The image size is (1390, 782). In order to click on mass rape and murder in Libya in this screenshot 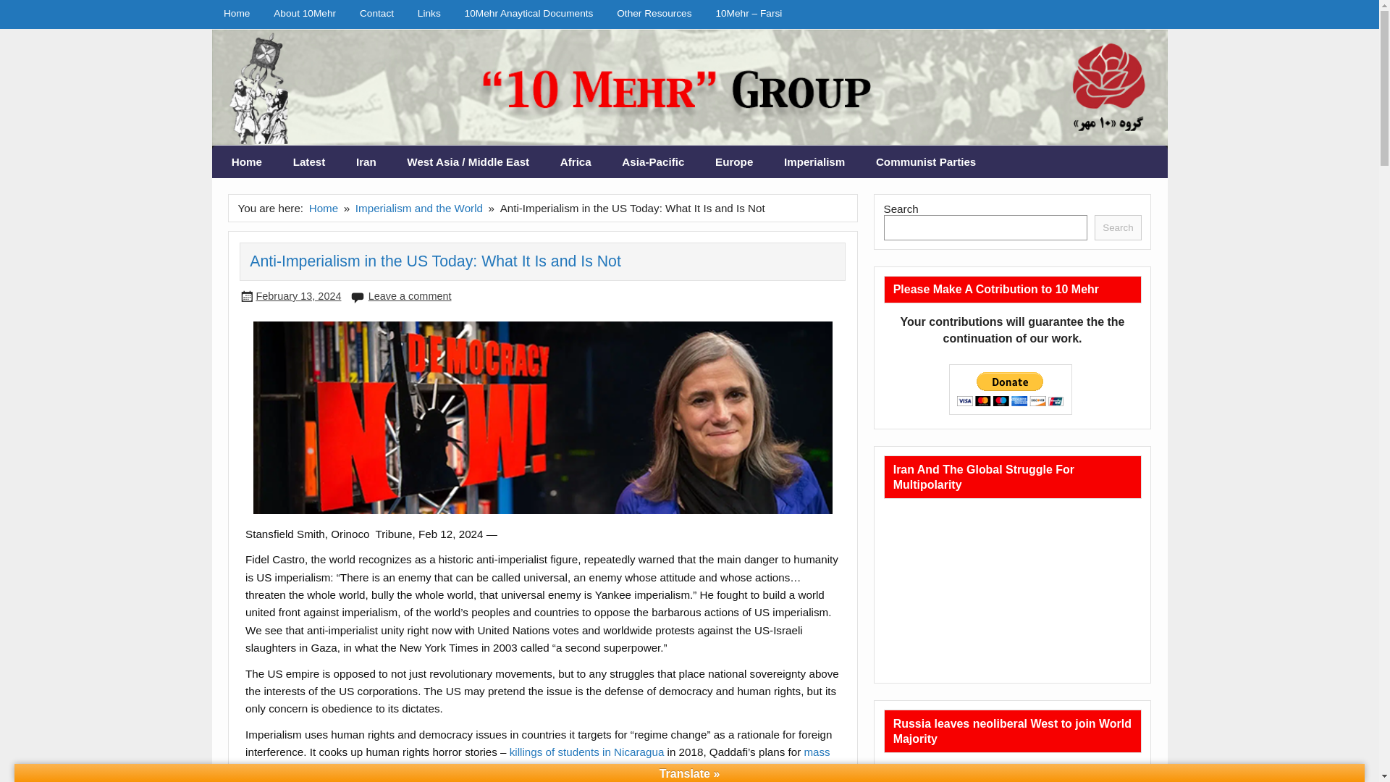, I will do `click(537, 760)`.